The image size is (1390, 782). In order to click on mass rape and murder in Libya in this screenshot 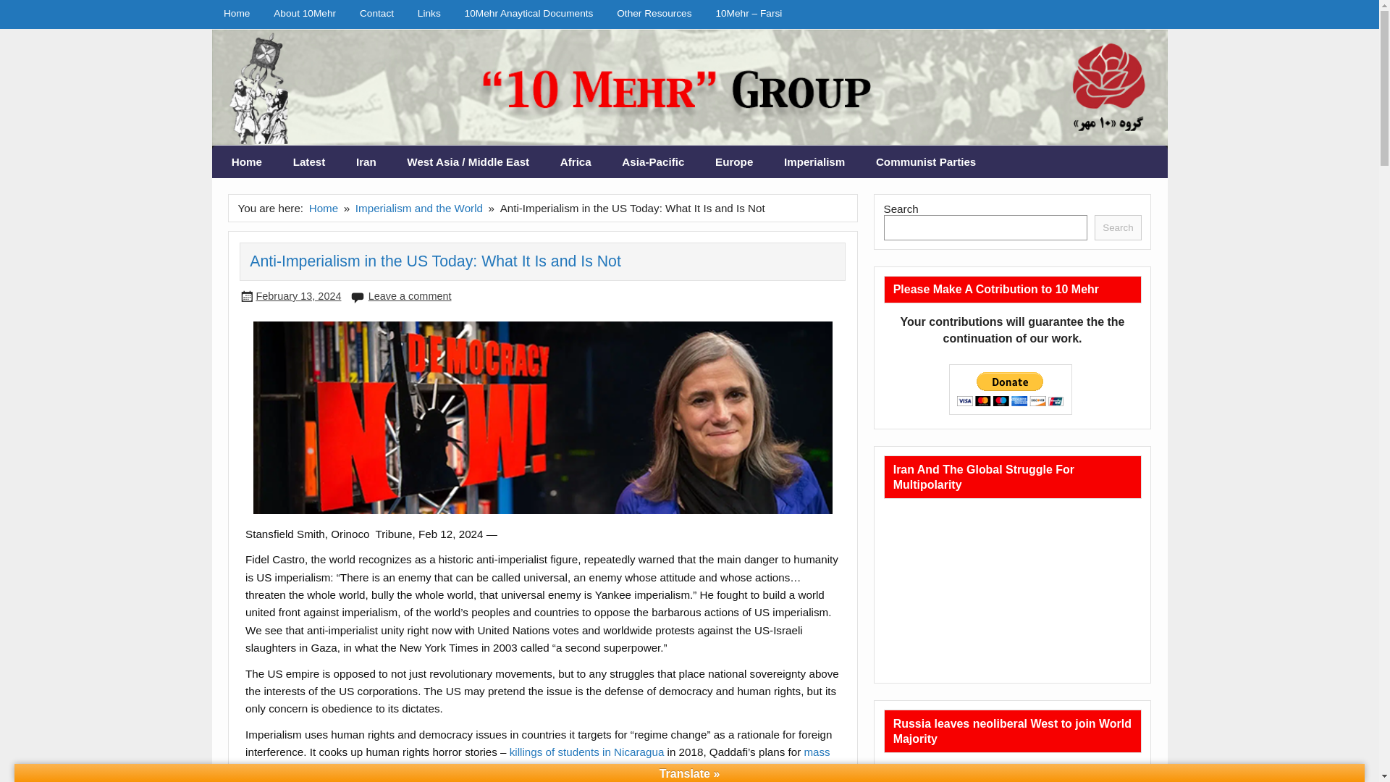, I will do `click(537, 760)`.